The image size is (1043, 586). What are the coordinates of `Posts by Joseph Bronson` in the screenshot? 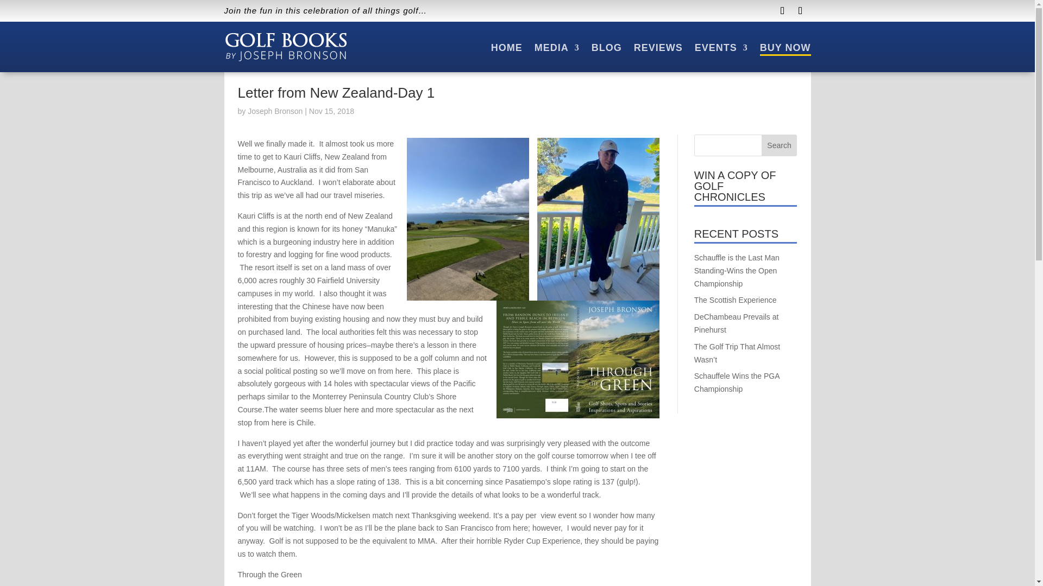 It's located at (275, 111).